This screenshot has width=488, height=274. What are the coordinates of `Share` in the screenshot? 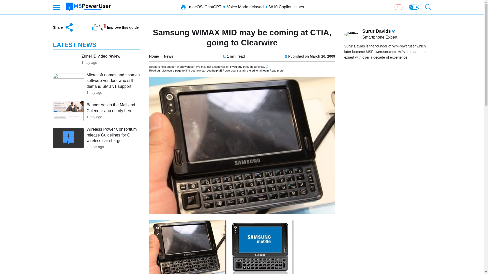 It's located at (63, 27).